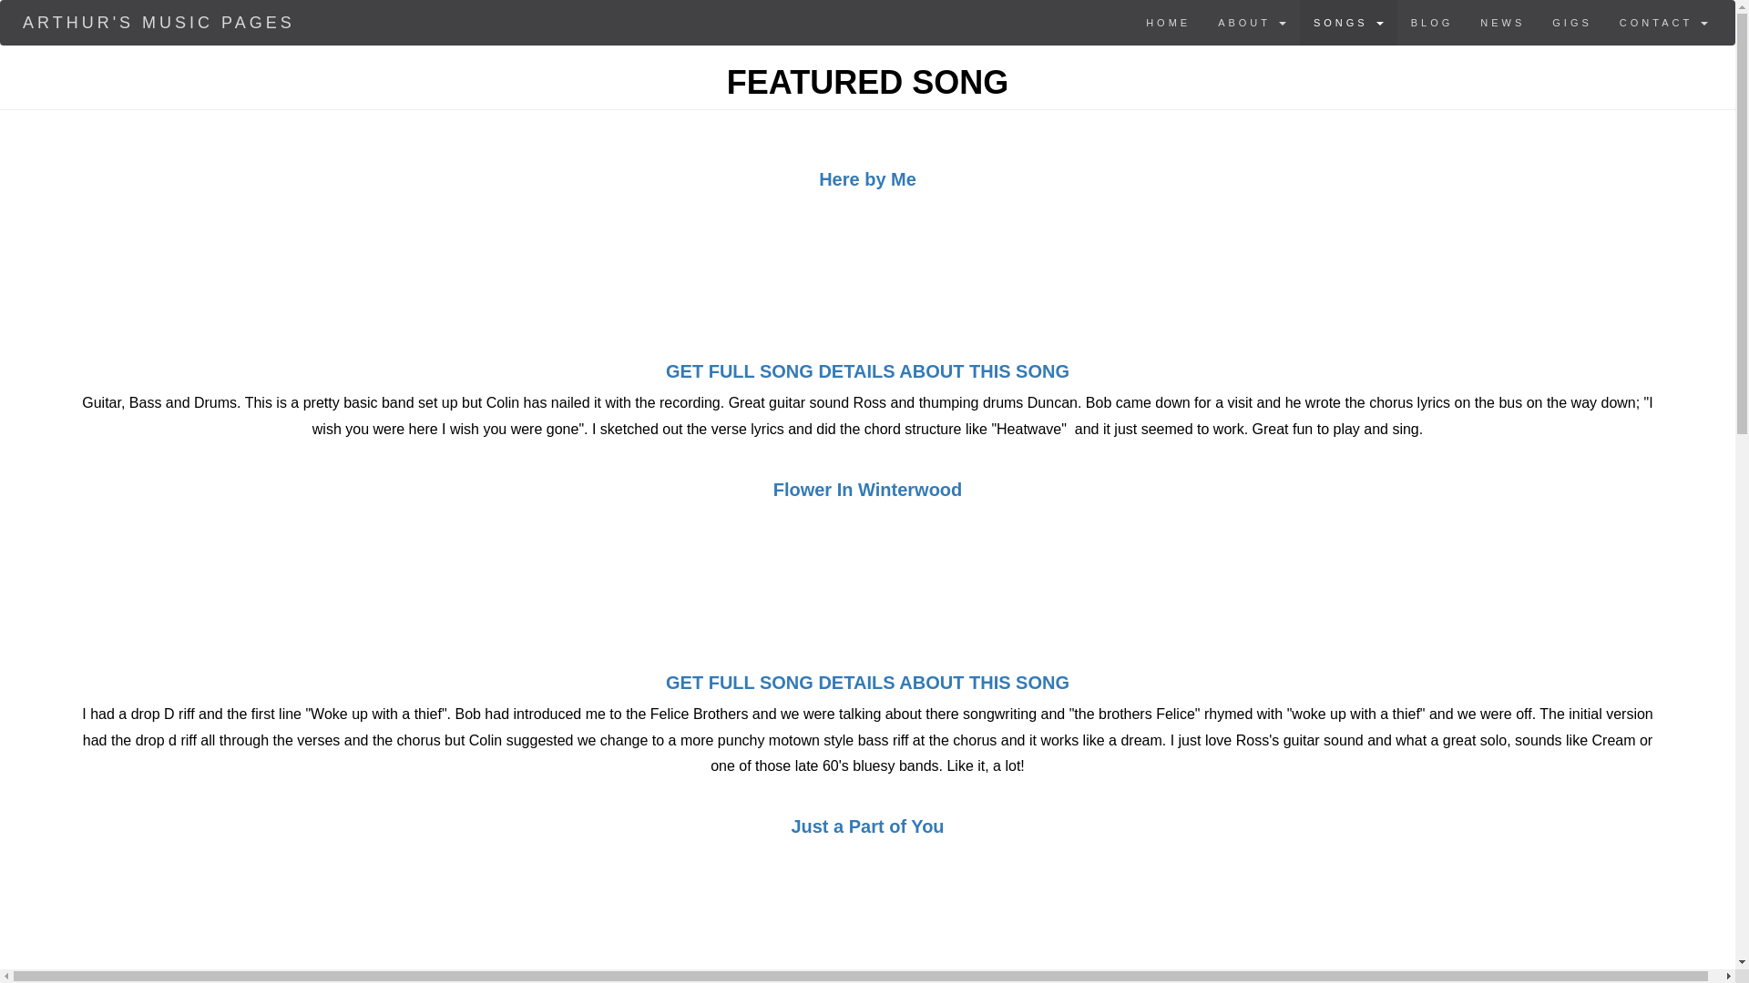  I want to click on NEWS, so click(1503, 22).